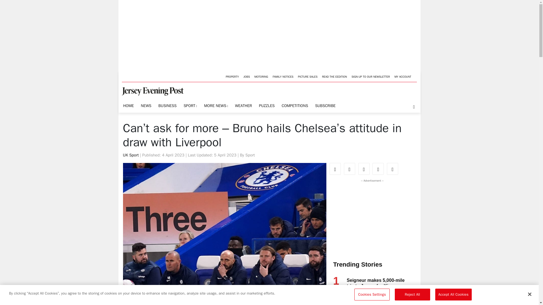  Describe the element at coordinates (403, 76) in the screenshot. I see `MY ACCOUNT` at that location.